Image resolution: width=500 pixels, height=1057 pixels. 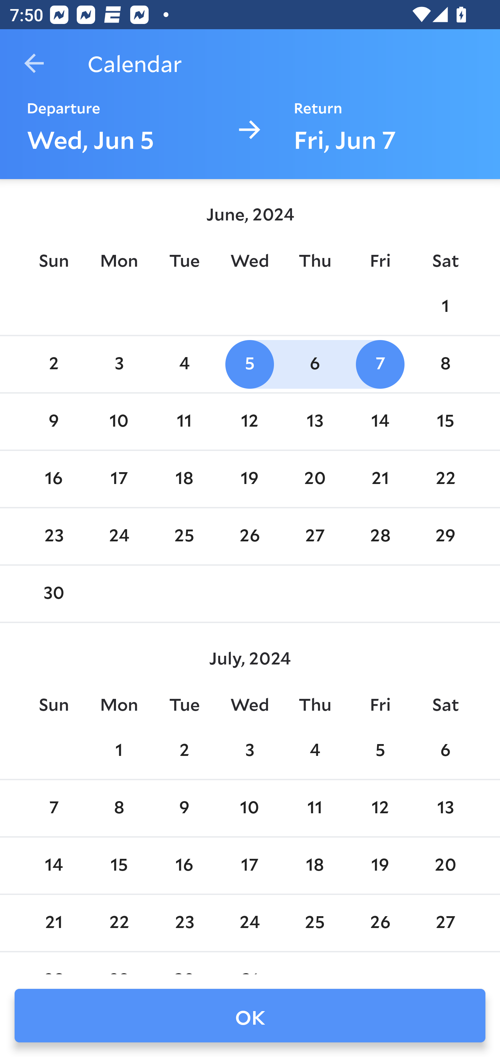 What do you see at coordinates (445, 479) in the screenshot?
I see `22` at bounding box center [445, 479].